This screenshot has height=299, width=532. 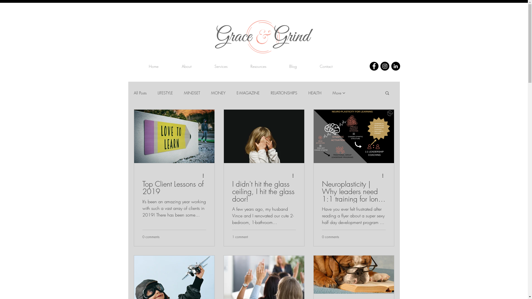 What do you see at coordinates (221, 66) in the screenshot?
I see `Services` at bounding box center [221, 66].